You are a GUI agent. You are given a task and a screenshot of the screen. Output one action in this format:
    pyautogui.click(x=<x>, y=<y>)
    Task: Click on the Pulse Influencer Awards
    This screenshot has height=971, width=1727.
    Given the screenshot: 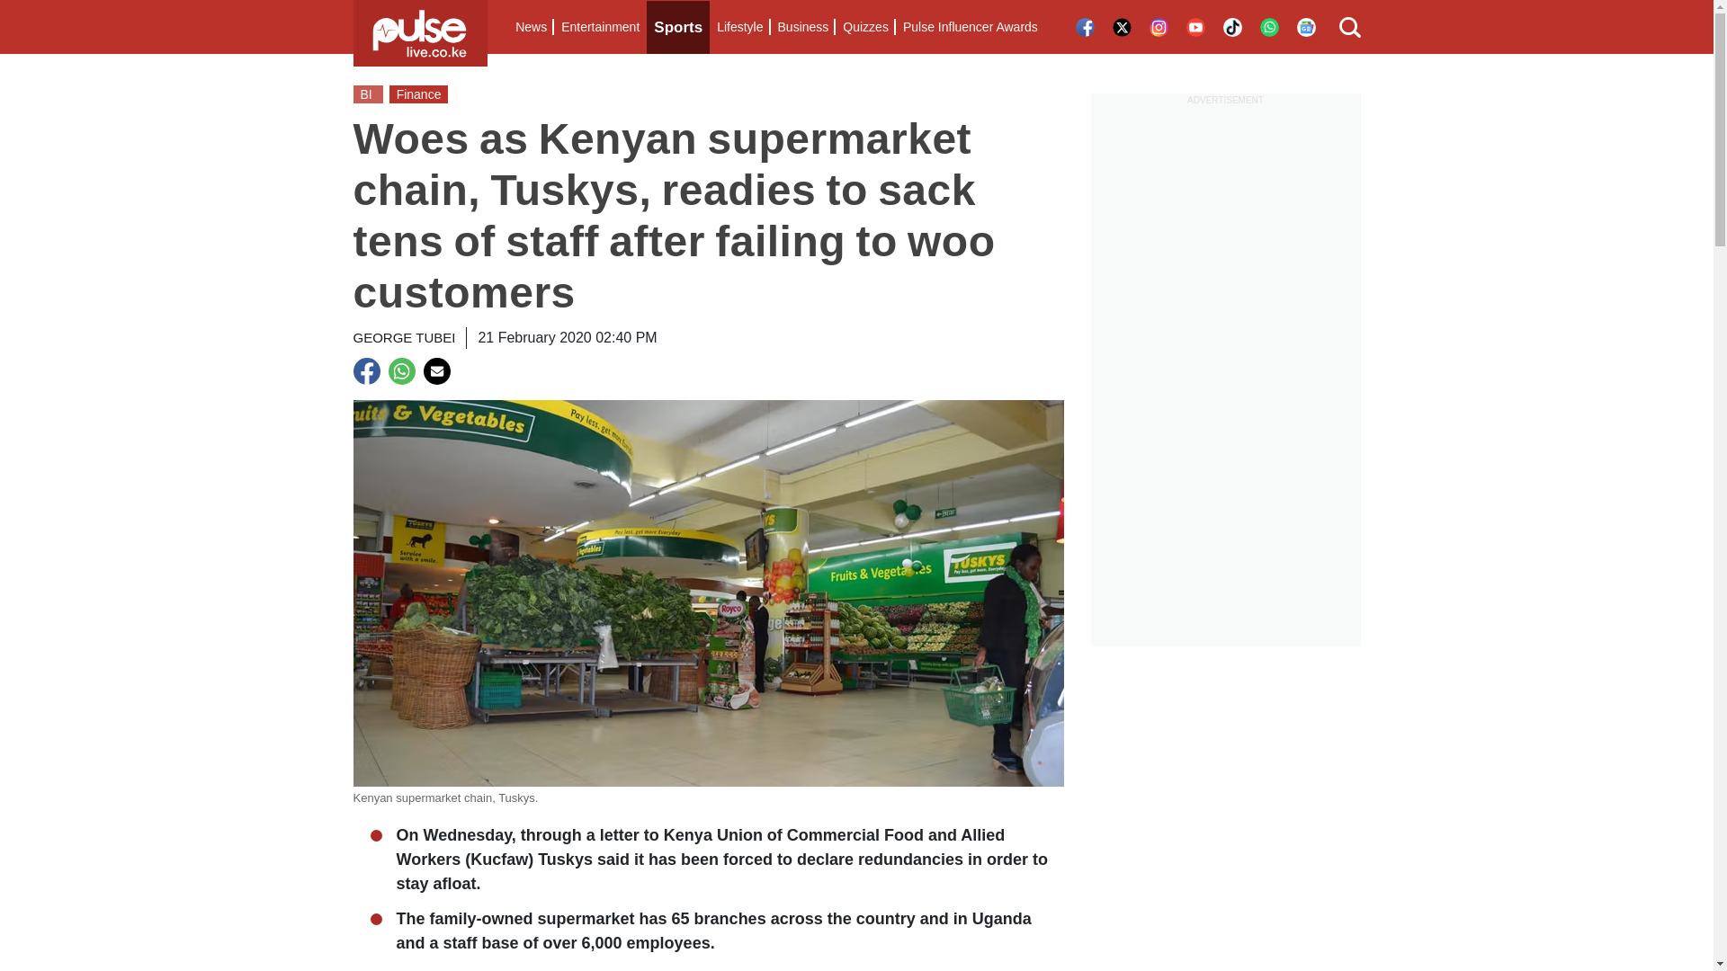 What is the action you would take?
    pyautogui.click(x=970, y=27)
    